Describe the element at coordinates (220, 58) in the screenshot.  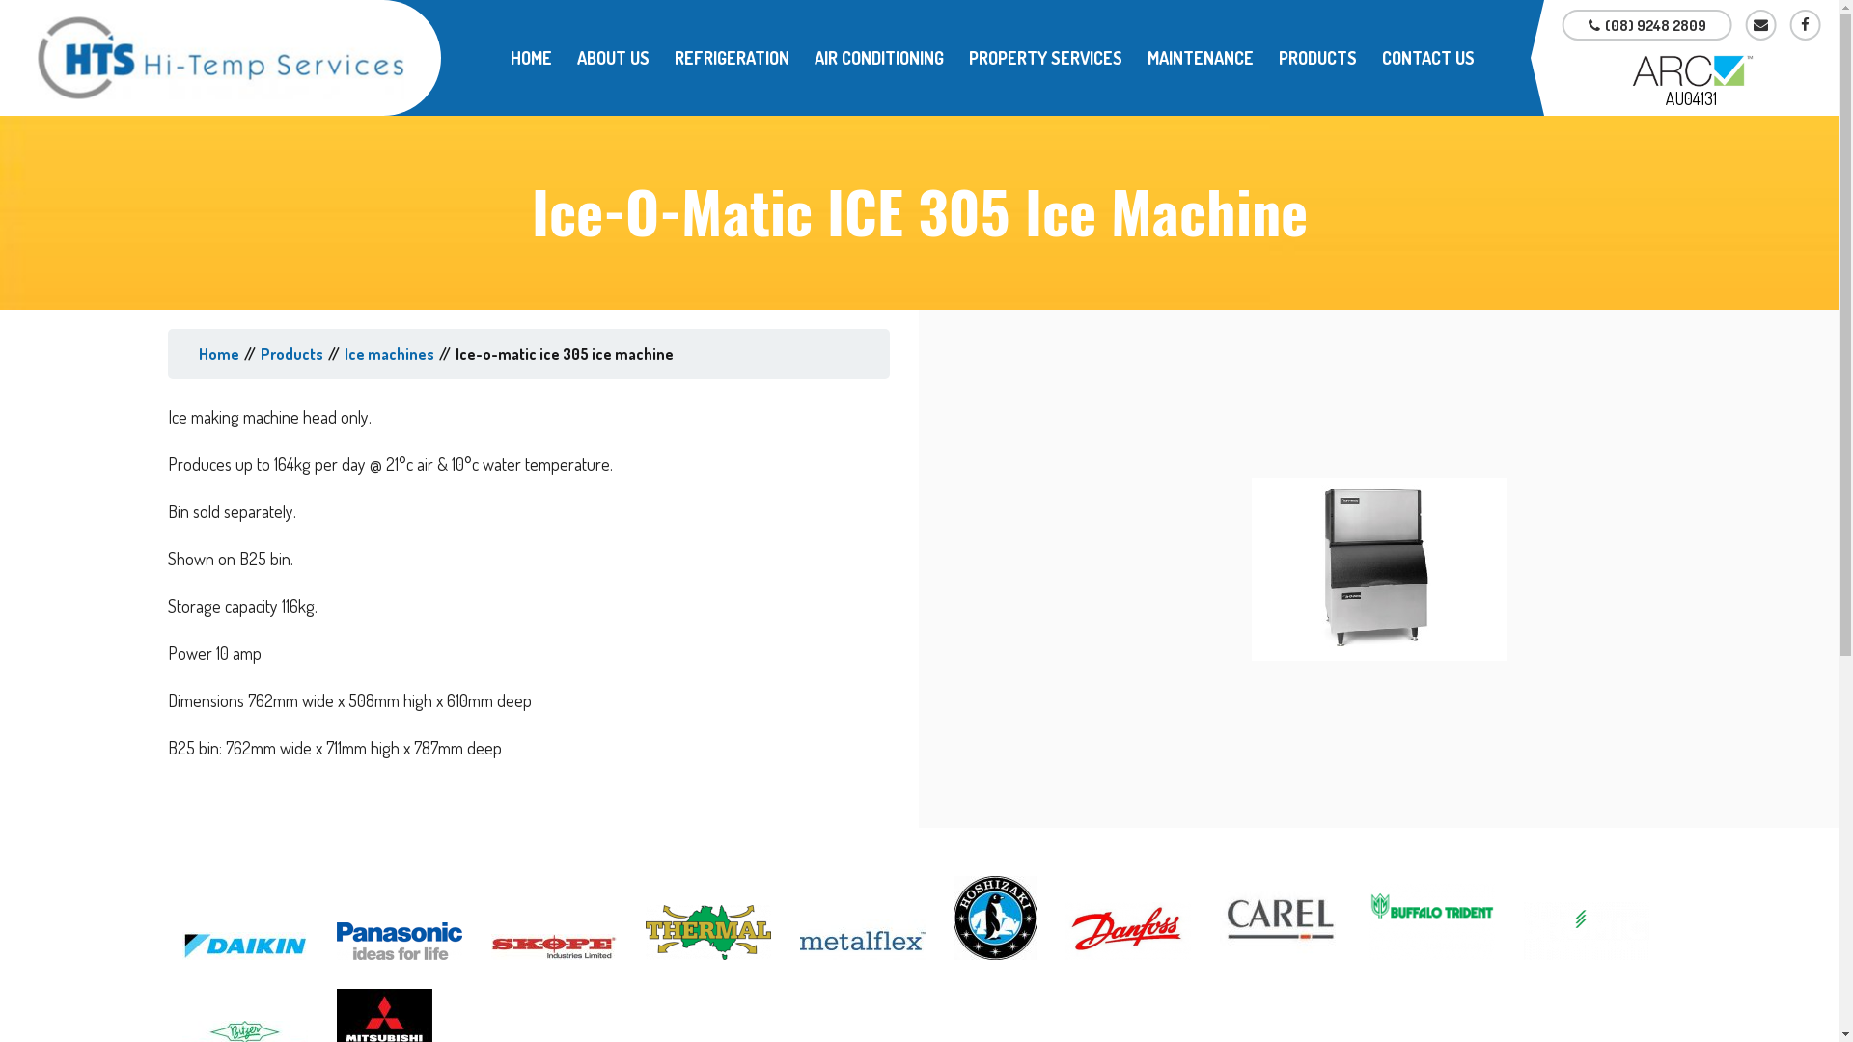
I see `HI-TEMP SERVICES` at that location.